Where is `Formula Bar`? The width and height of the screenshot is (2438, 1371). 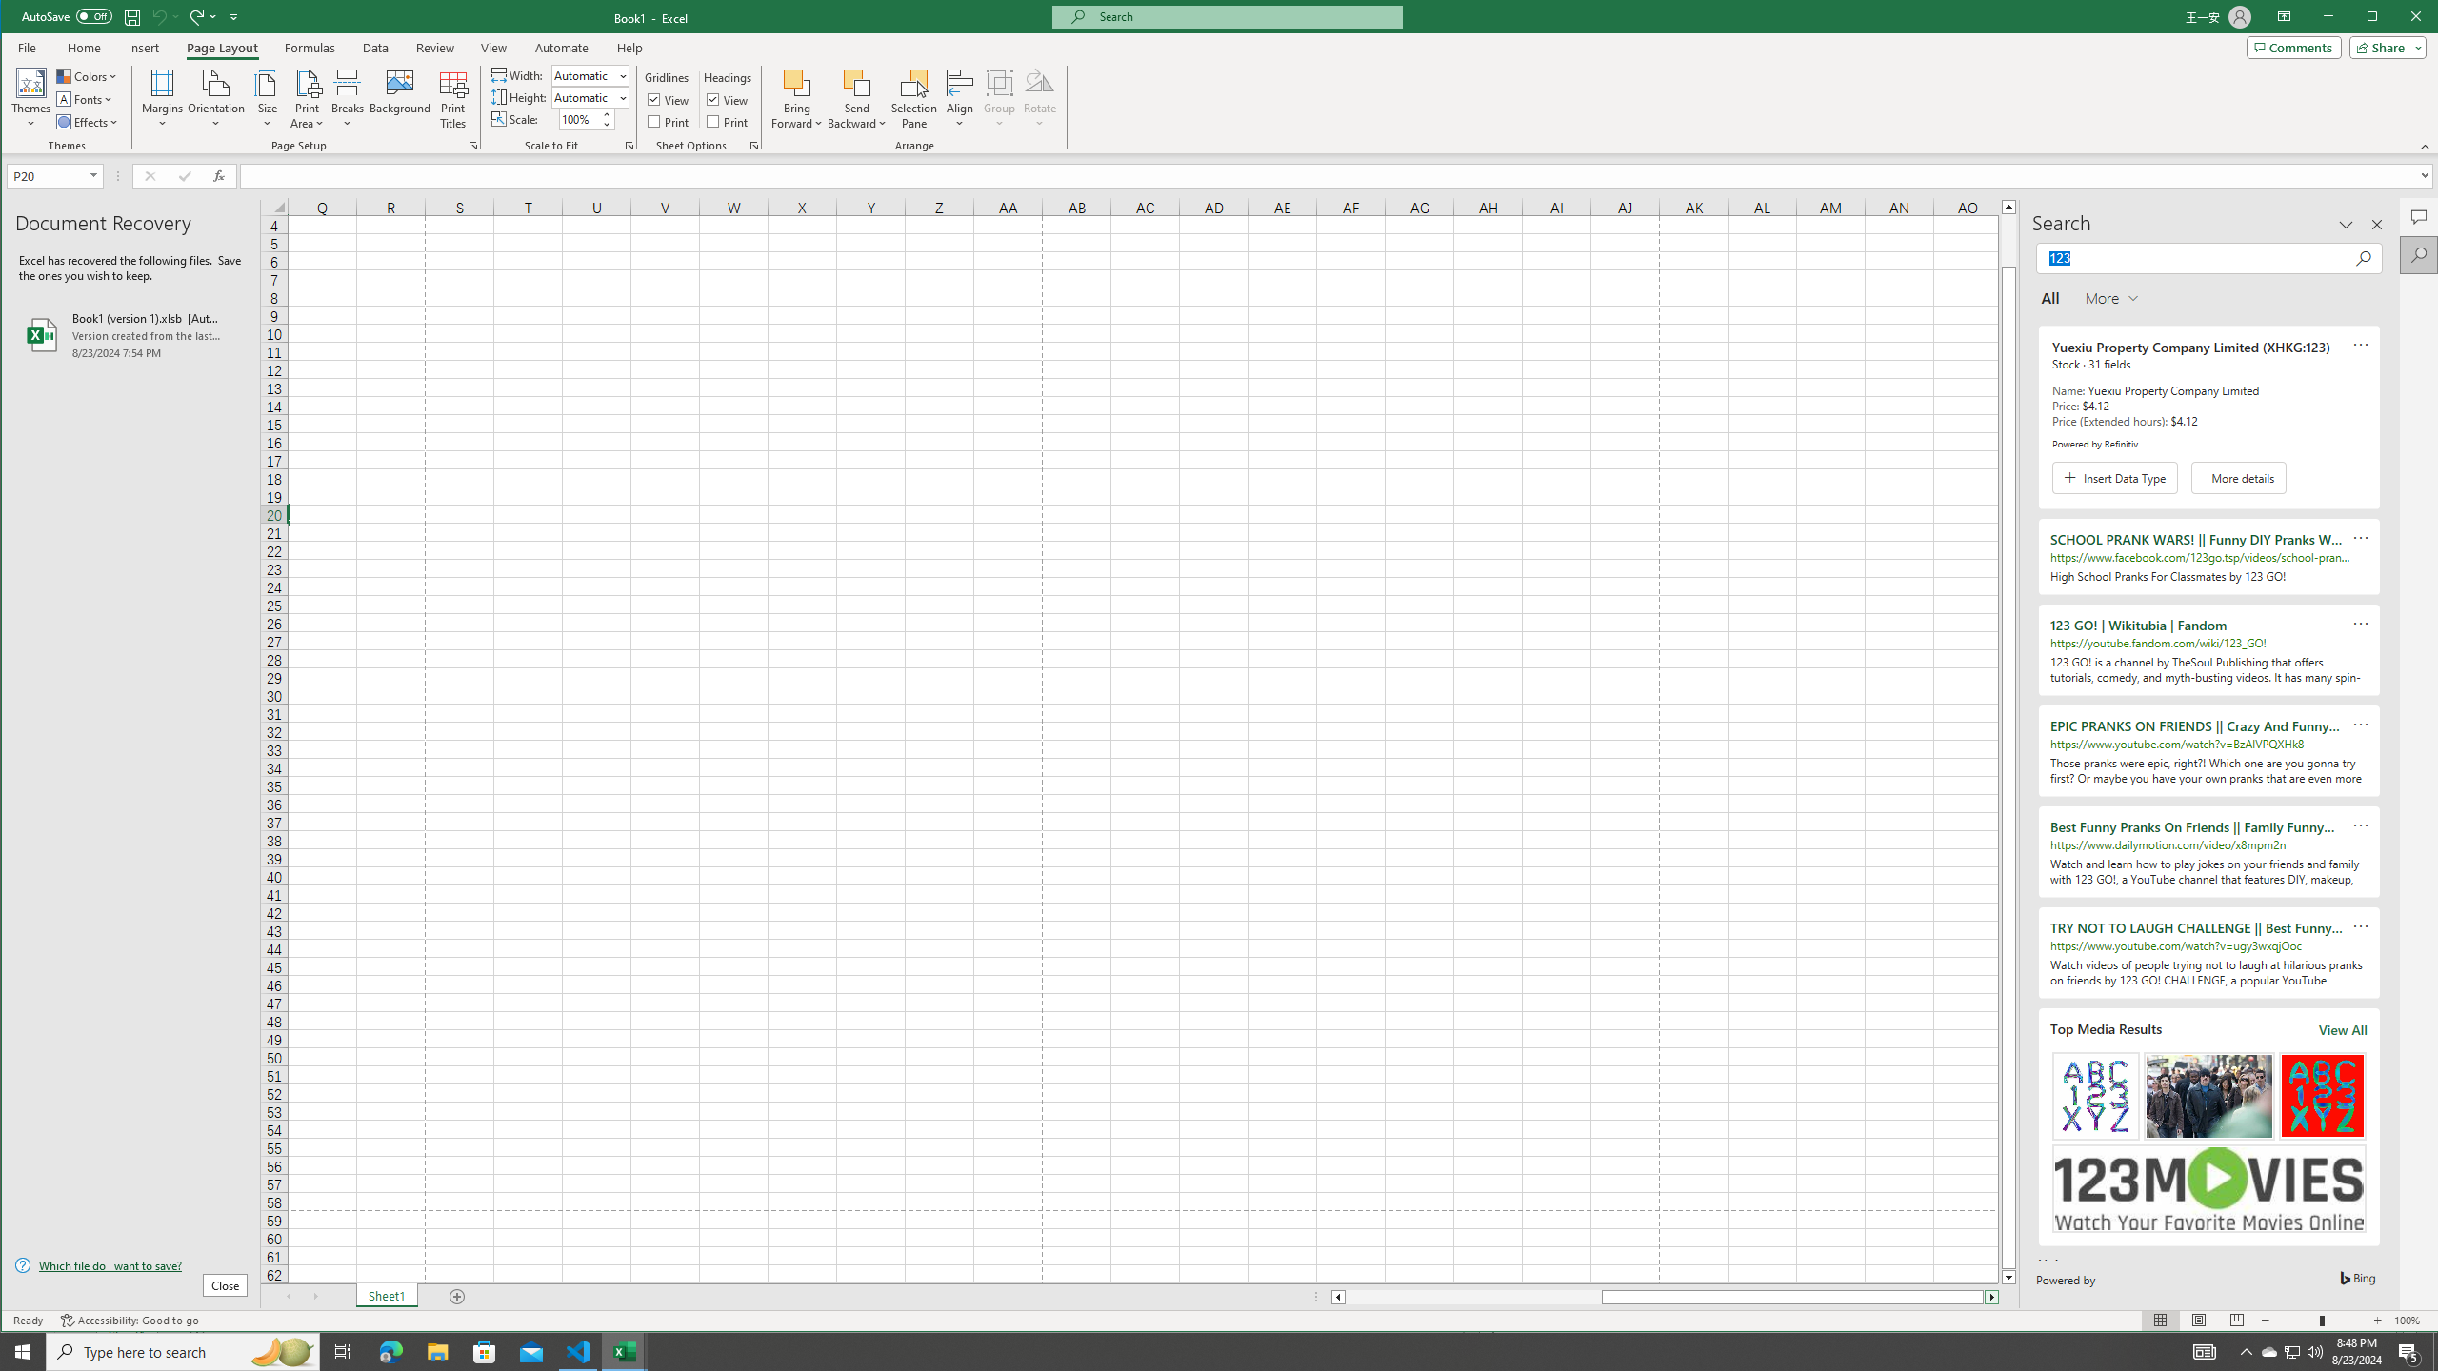
Formula Bar is located at coordinates (1339, 175).